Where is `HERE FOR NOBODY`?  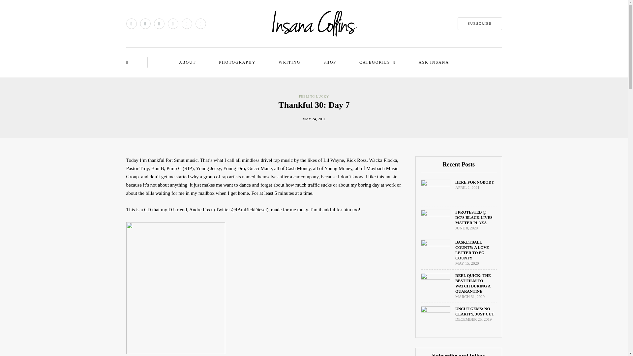
HERE FOR NOBODY is located at coordinates (475, 182).